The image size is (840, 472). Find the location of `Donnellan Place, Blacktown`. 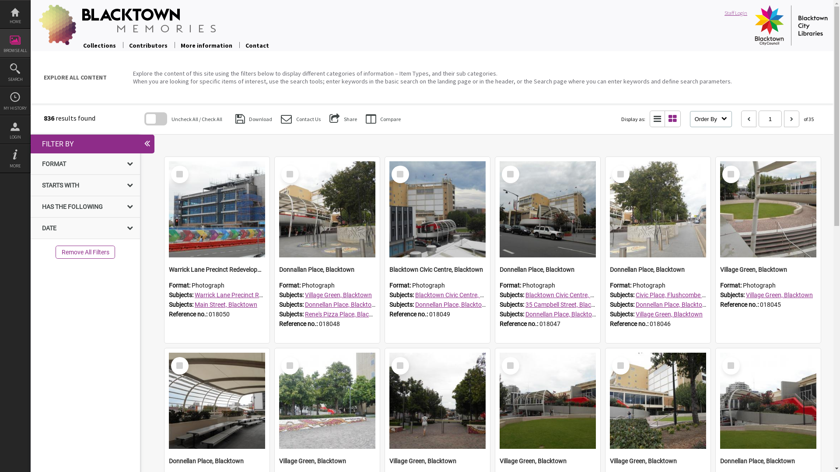

Donnellan Place, Blacktown is located at coordinates (548, 270).